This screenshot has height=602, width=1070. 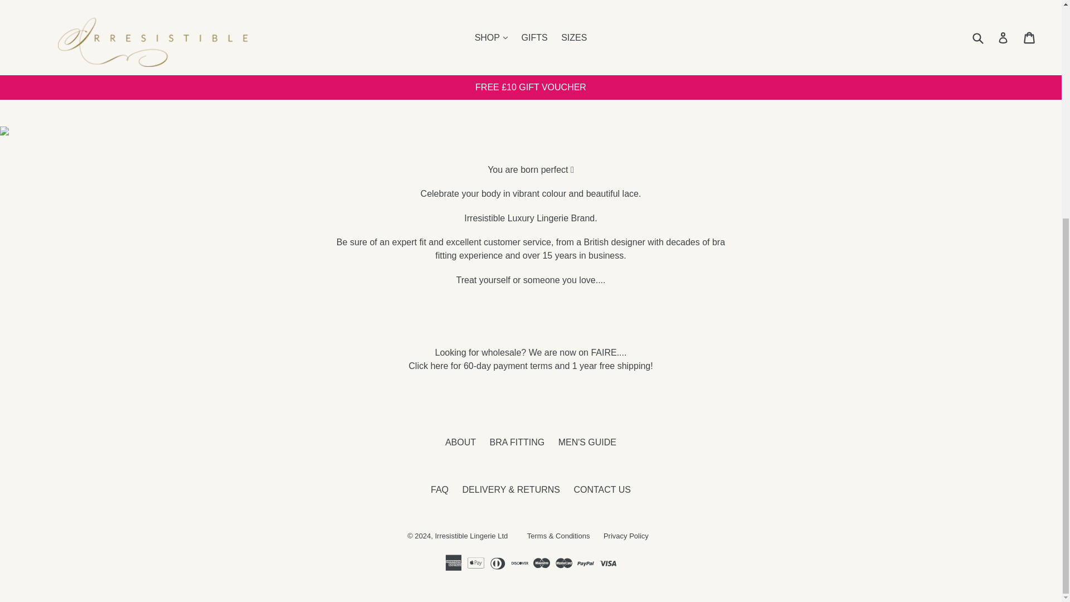 I want to click on Looking for wholesale? We are now on FAIRE...., so click(x=531, y=352).